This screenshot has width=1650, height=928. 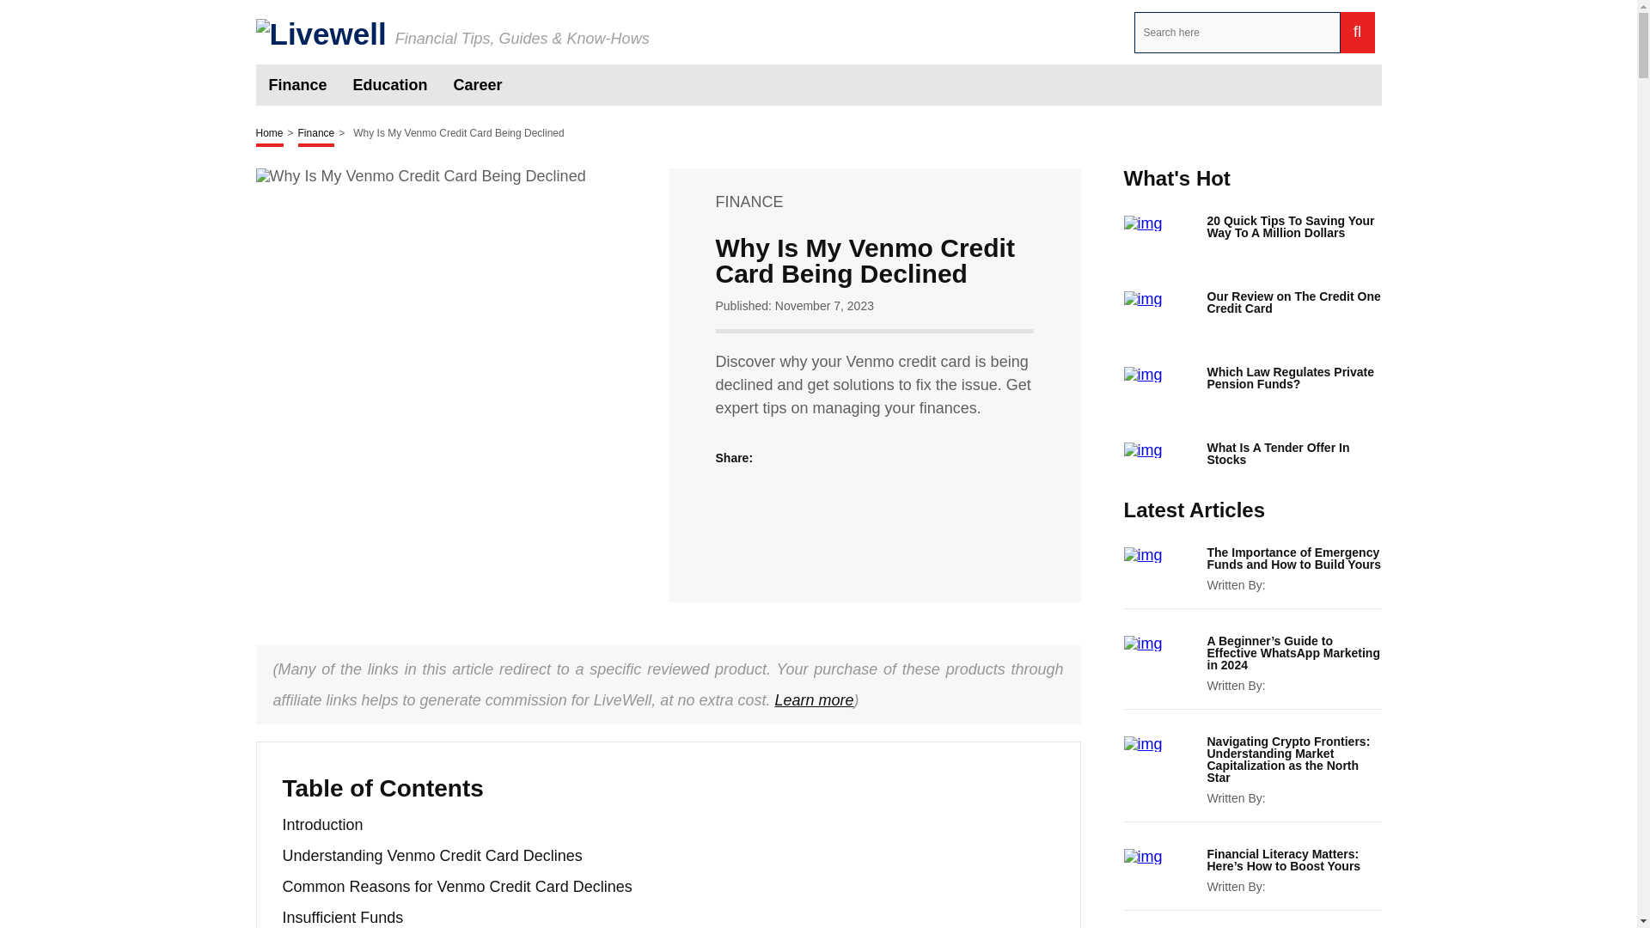 What do you see at coordinates (1293, 559) in the screenshot?
I see `The Importance of Emergency Funds and How to Build Yours` at bounding box center [1293, 559].